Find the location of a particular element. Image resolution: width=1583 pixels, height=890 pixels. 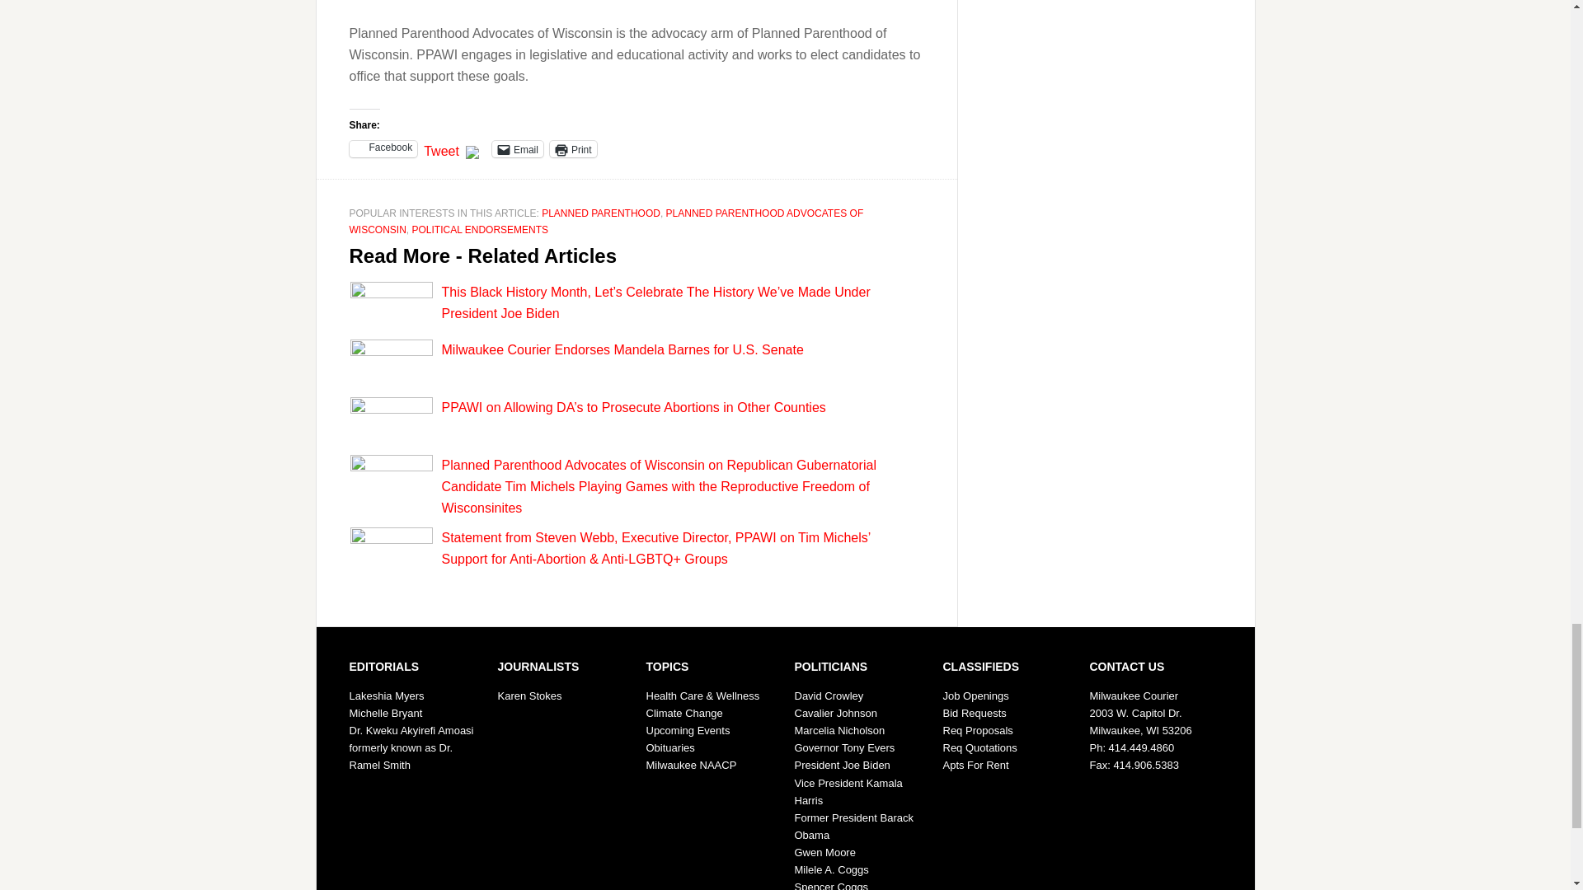

Click to share on Facebook is located at coordinates (383, 148).